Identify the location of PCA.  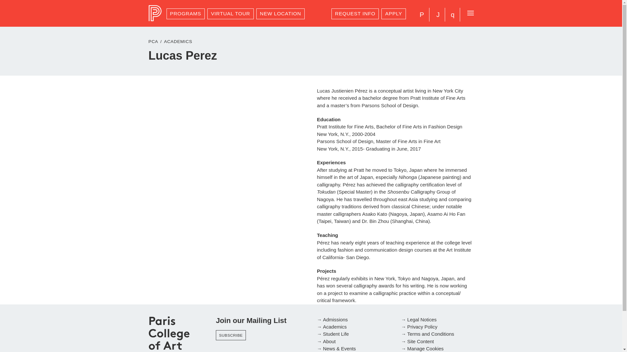
(156, 13).